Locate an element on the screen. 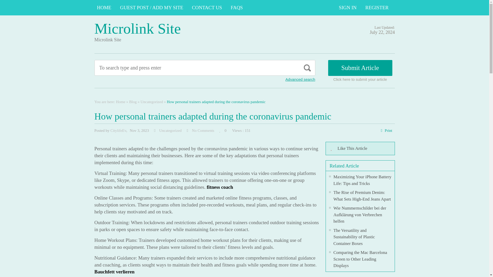 Image resolution: width=493 pixels, height=277 pixels. Maximizing Your iPhone Battery Life: Tips and Tricks is located at coordinates (362, 180).